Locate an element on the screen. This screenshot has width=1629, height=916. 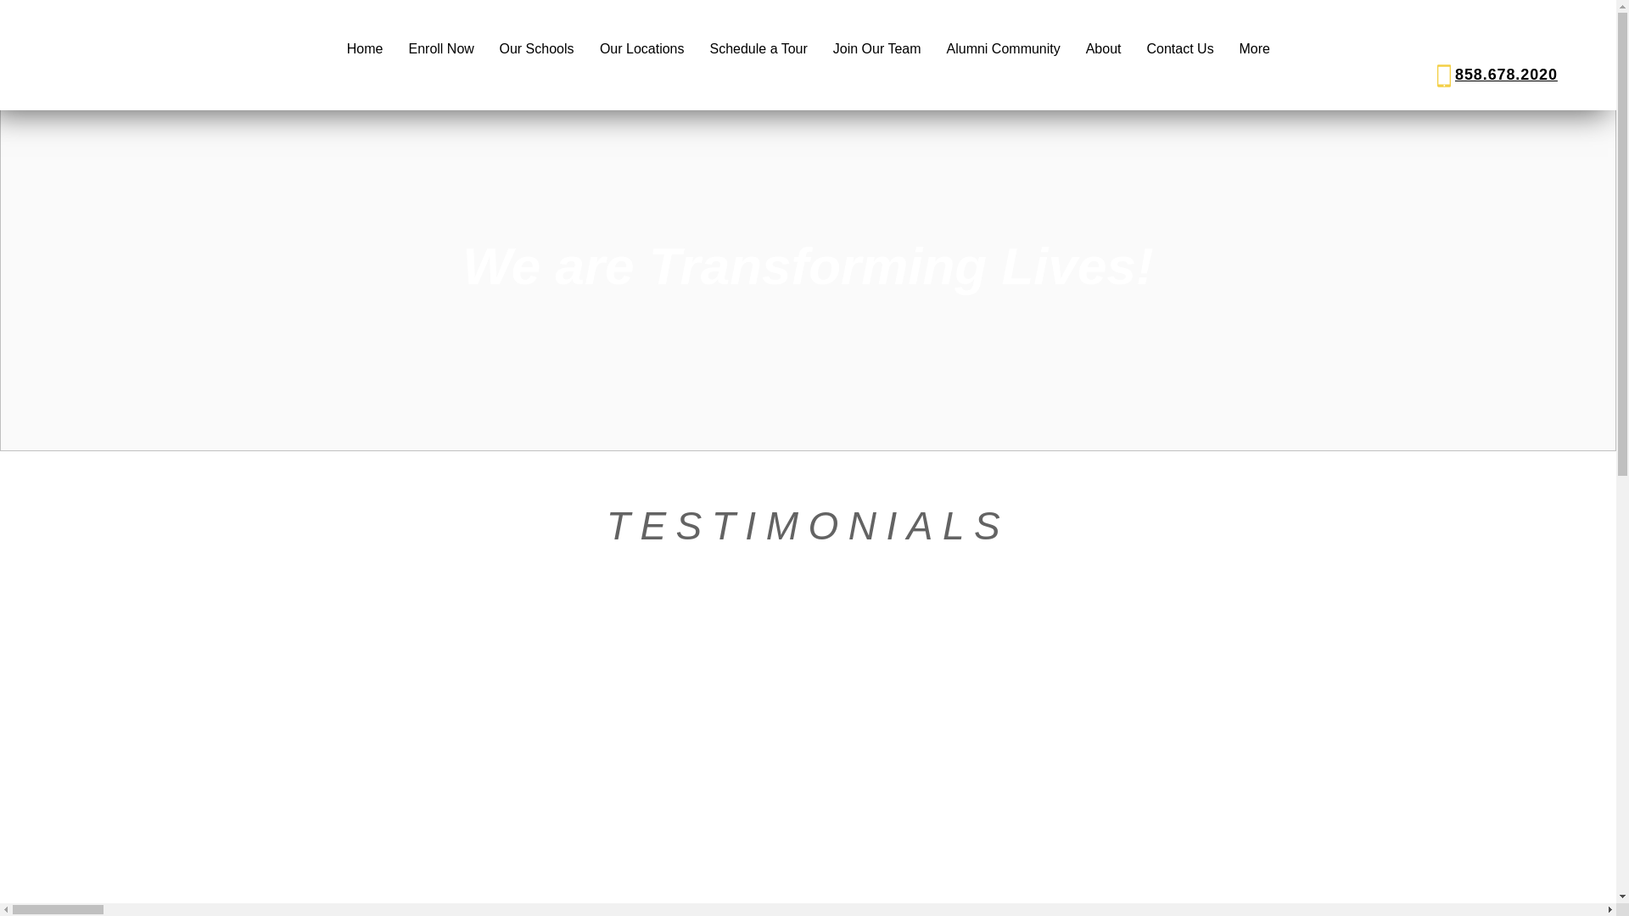
About is located at coordinates (1103, 49).